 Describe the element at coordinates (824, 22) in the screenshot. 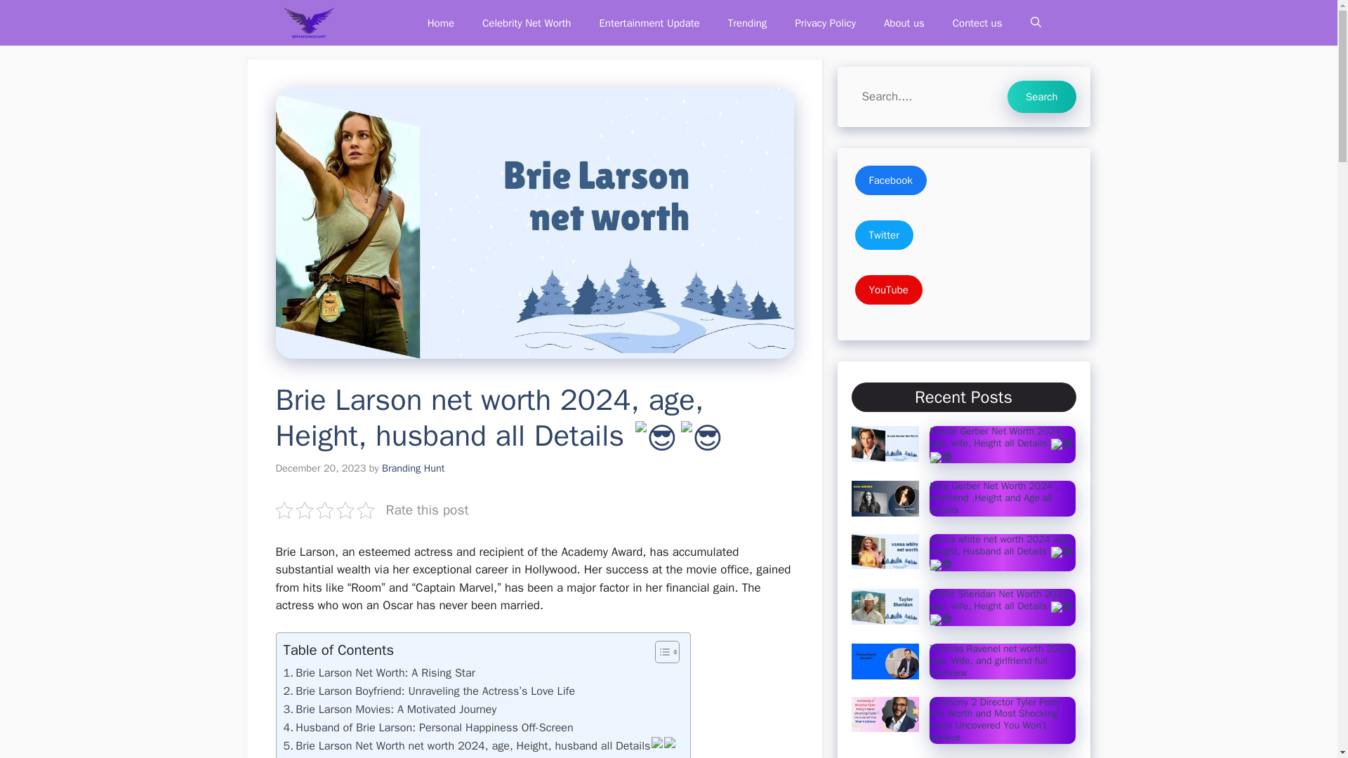

I see `Privacy Policy` at that location.